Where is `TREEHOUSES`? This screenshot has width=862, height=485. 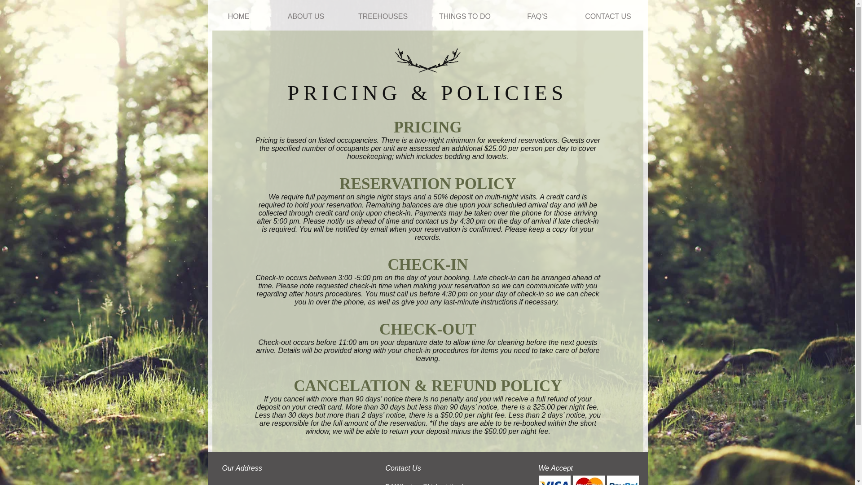 TREEHOUSES is located at coordinates (383, 17).